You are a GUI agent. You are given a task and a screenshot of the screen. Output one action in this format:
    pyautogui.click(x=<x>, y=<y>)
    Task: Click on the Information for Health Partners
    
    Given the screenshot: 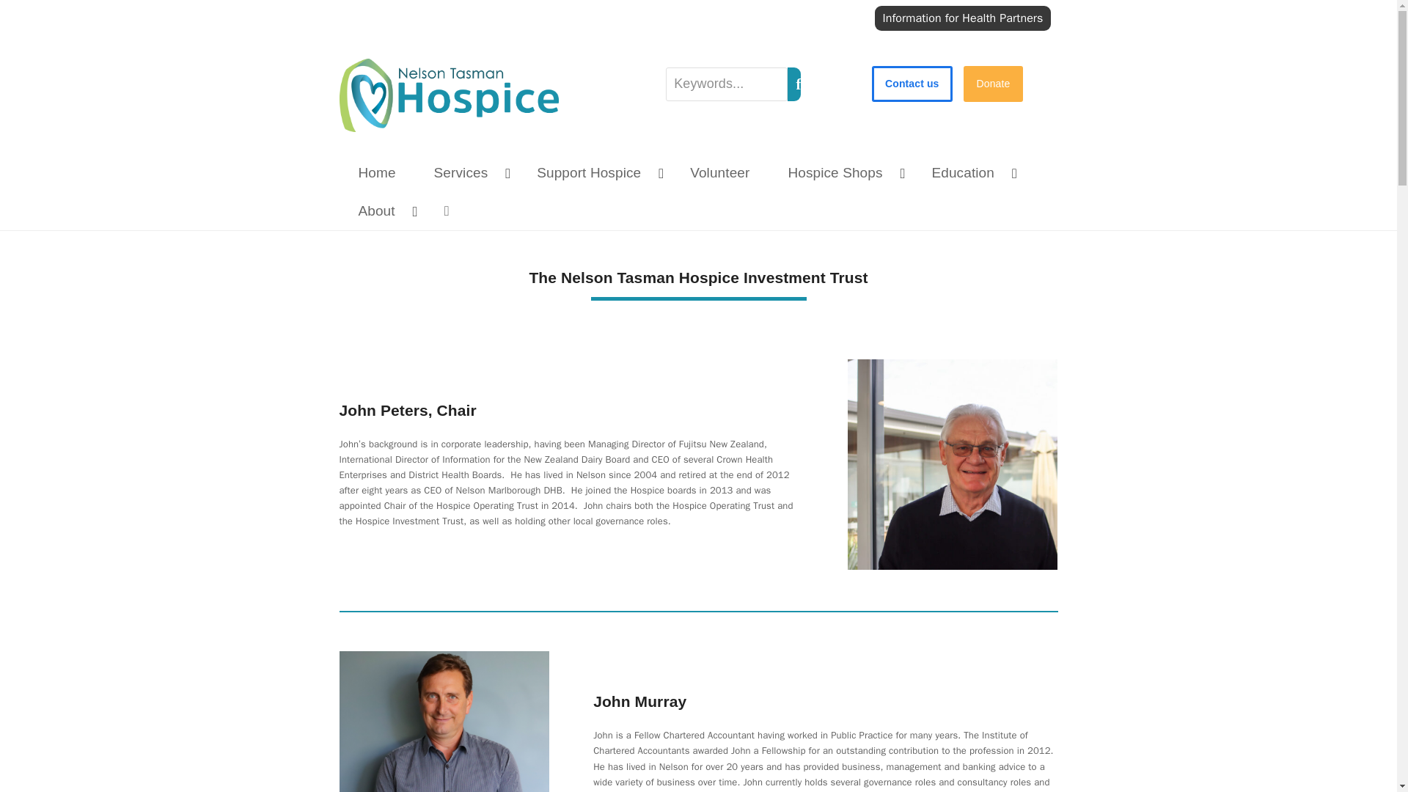 What is the action you would take?
    pyautogui.click(x=962, y=18)
    